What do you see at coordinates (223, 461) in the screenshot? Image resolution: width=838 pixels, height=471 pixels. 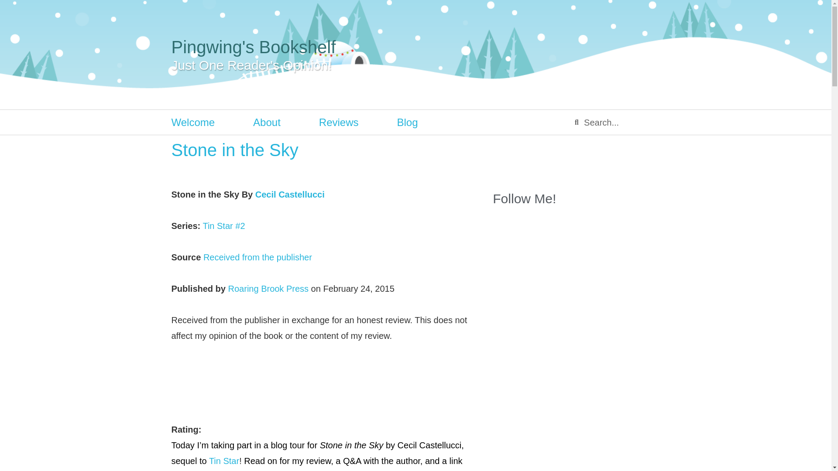 I see `Tin Star` at bounding box center [223, 461].